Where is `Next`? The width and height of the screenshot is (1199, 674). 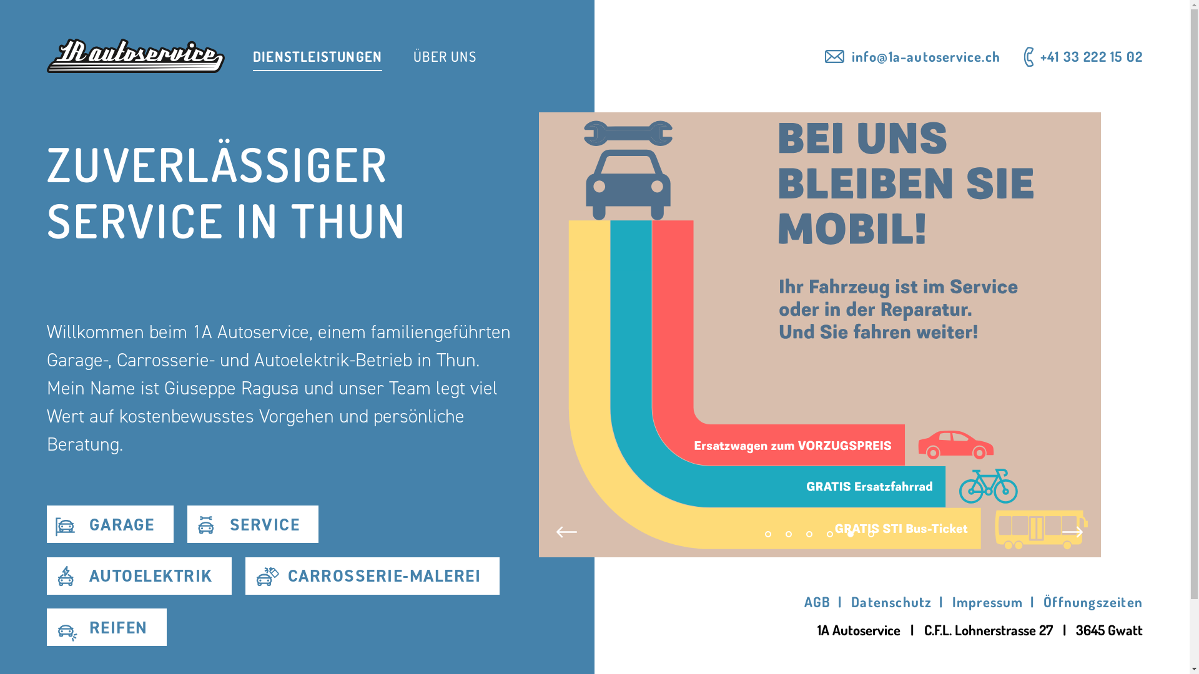
Next is located at coordinates (1073, 532).